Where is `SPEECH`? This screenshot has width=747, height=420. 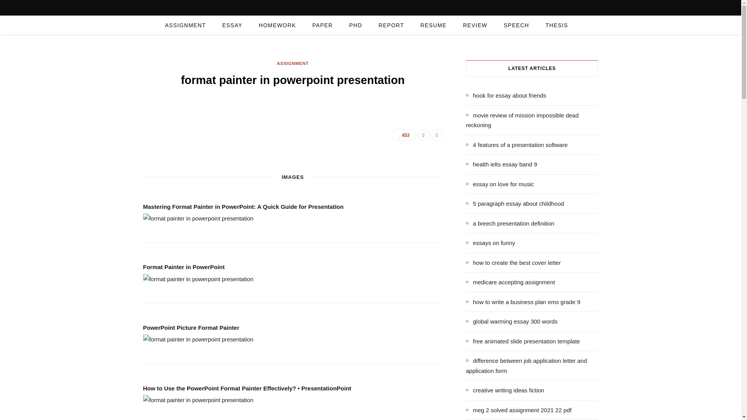 SPEECH is located at coordinates (516, 25).